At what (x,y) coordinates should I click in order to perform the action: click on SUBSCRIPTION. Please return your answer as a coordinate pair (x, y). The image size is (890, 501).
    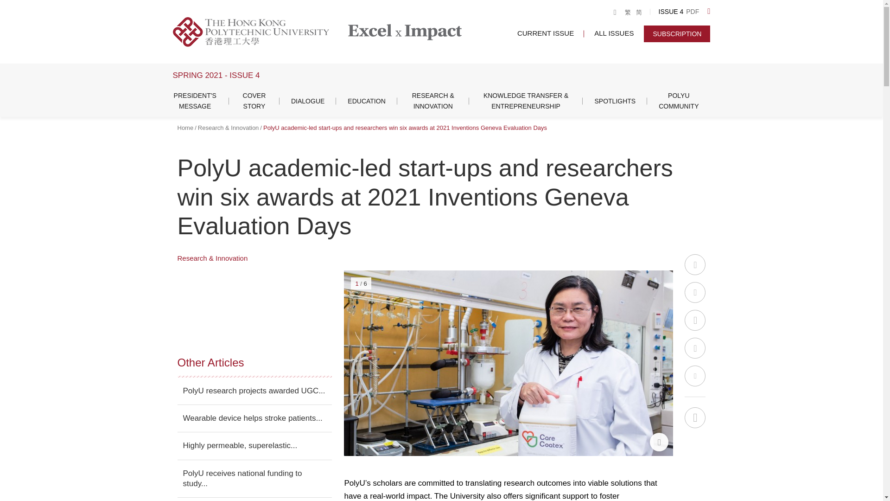
    Looking at the image, I should click on (677, 33).